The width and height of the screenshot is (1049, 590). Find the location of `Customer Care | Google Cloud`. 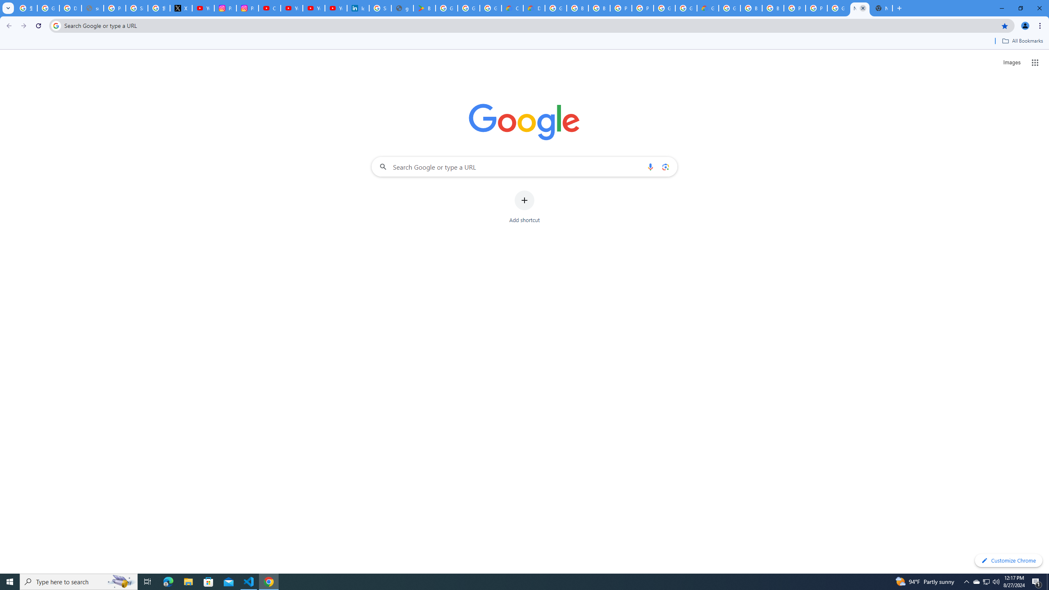

Customer Care | Google Cloud is located at coordinates (512, 8).